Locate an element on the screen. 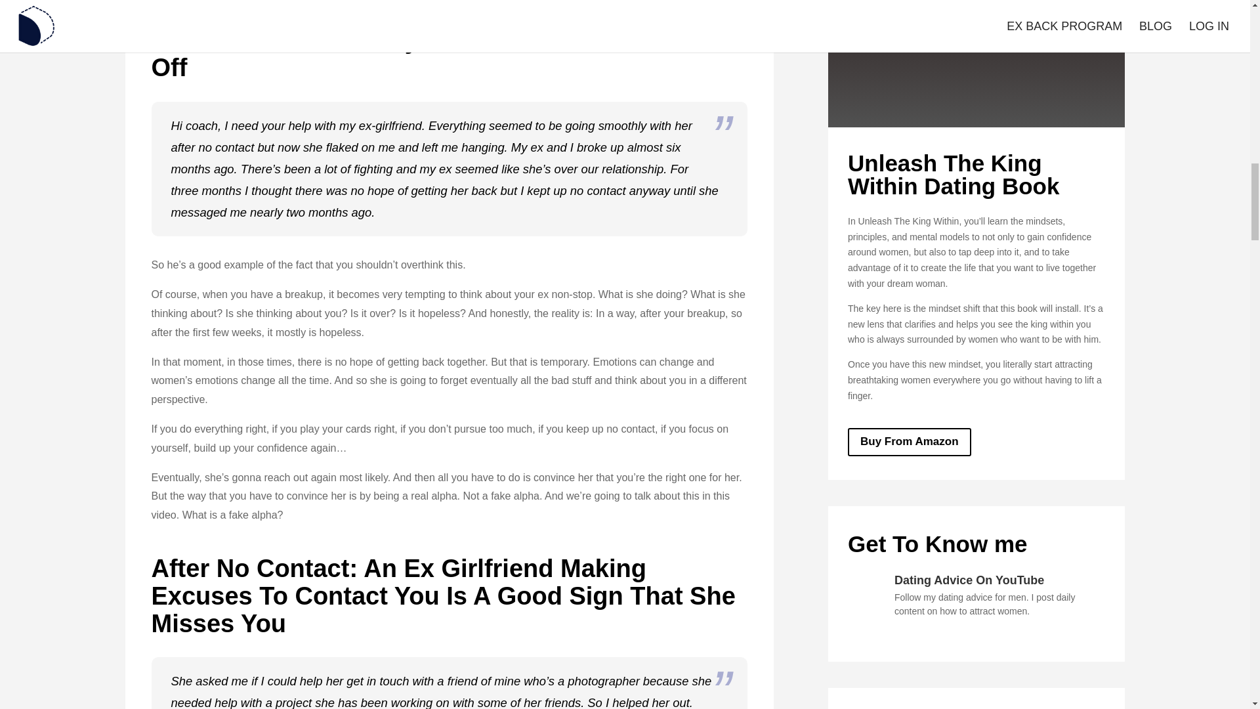  Buy From Amazon is located at coordinates (910, 442).